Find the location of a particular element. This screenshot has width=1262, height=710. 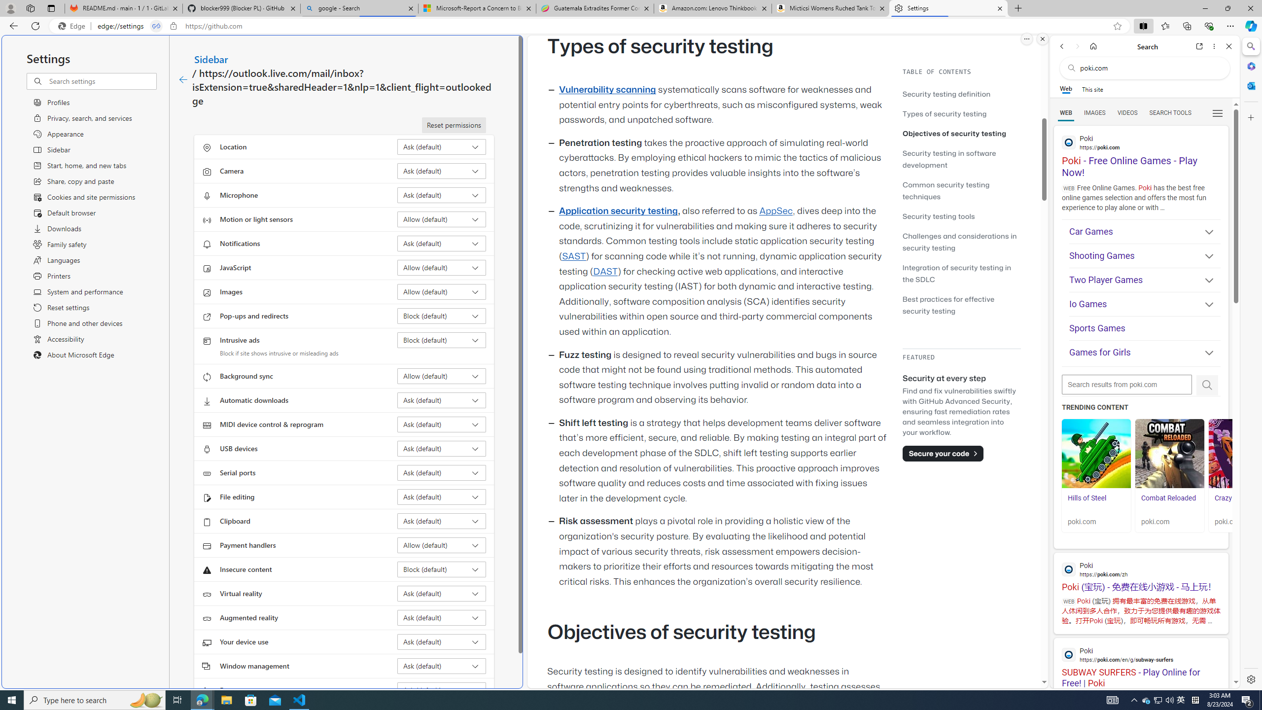

Show More Car Games is located at coordinates (1205, 233).